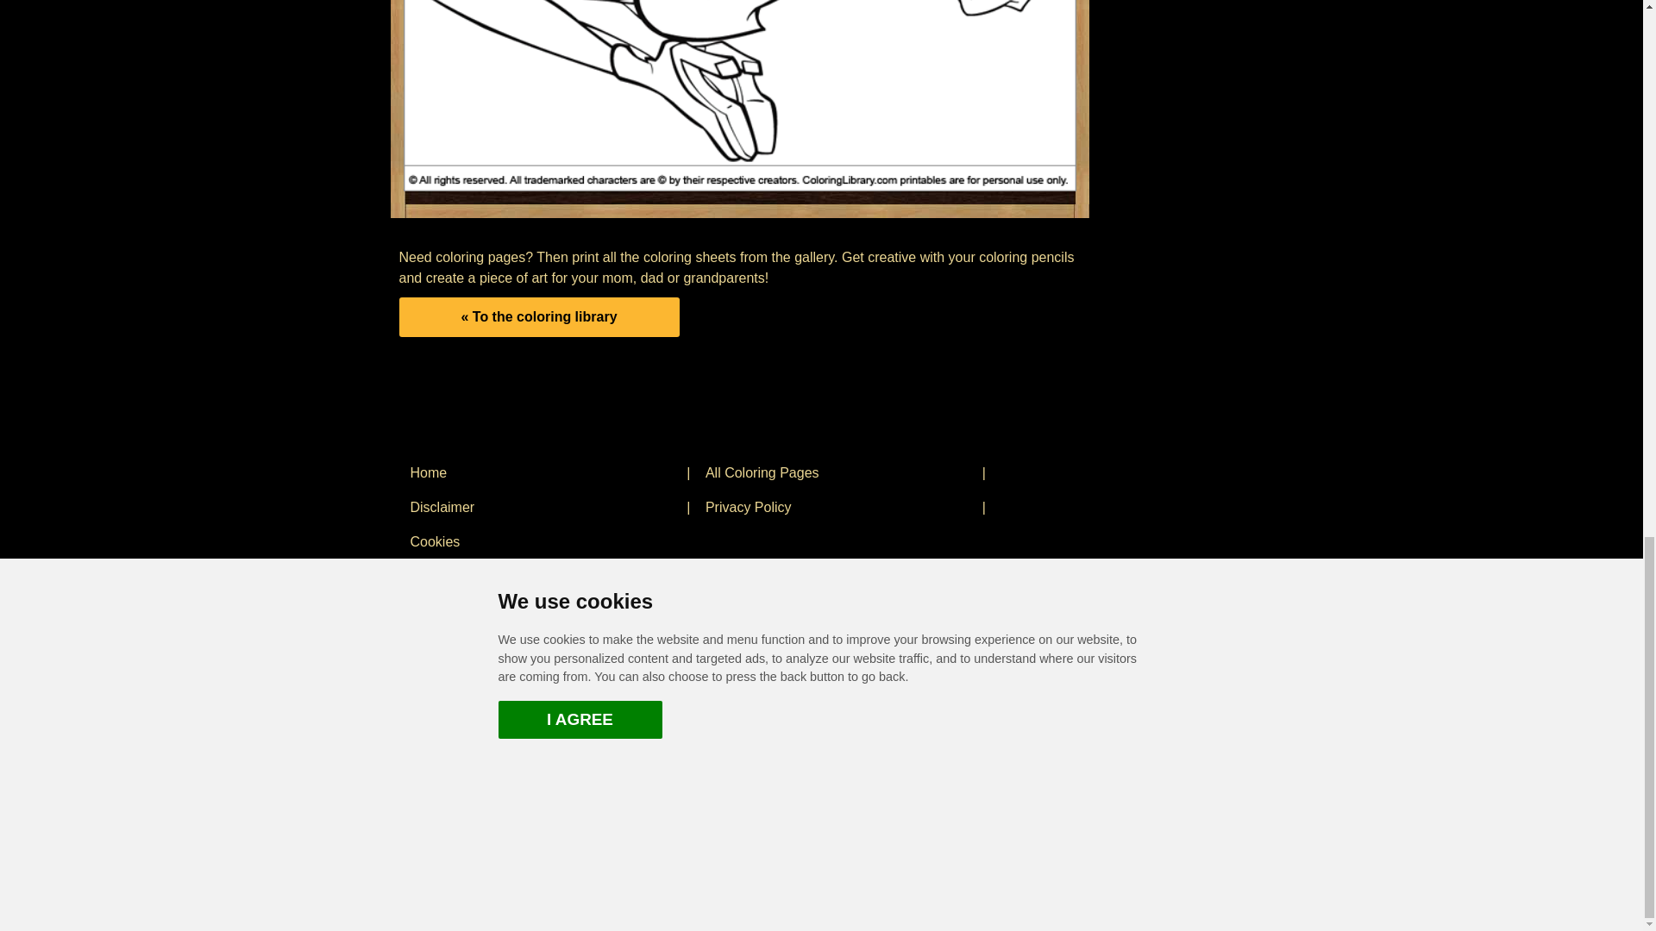  I want to click on Privacy Policy, so click(836, 507).